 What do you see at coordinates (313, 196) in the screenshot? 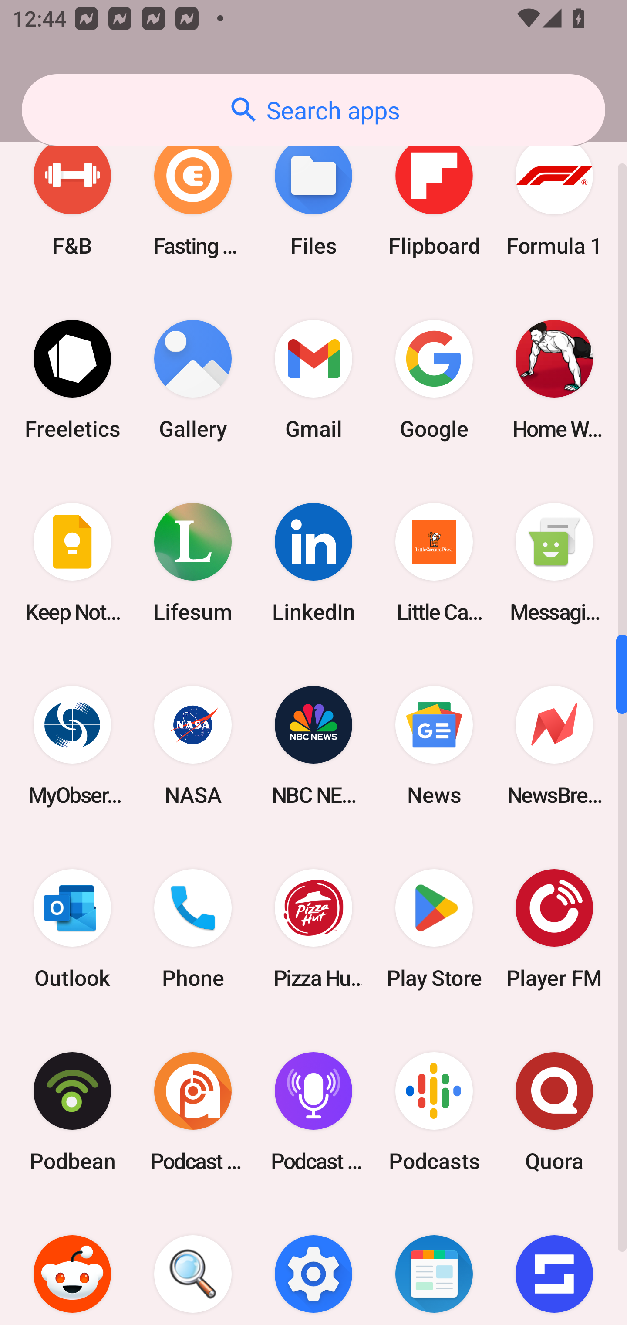
I see `Files` at bounding box center [313, 196].